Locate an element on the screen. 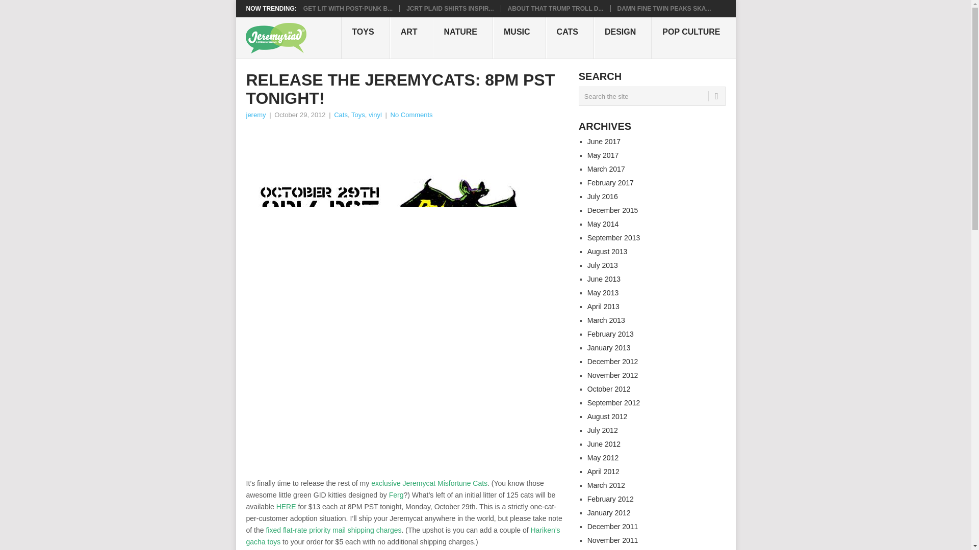  ART is located at coordinates (411, 38).